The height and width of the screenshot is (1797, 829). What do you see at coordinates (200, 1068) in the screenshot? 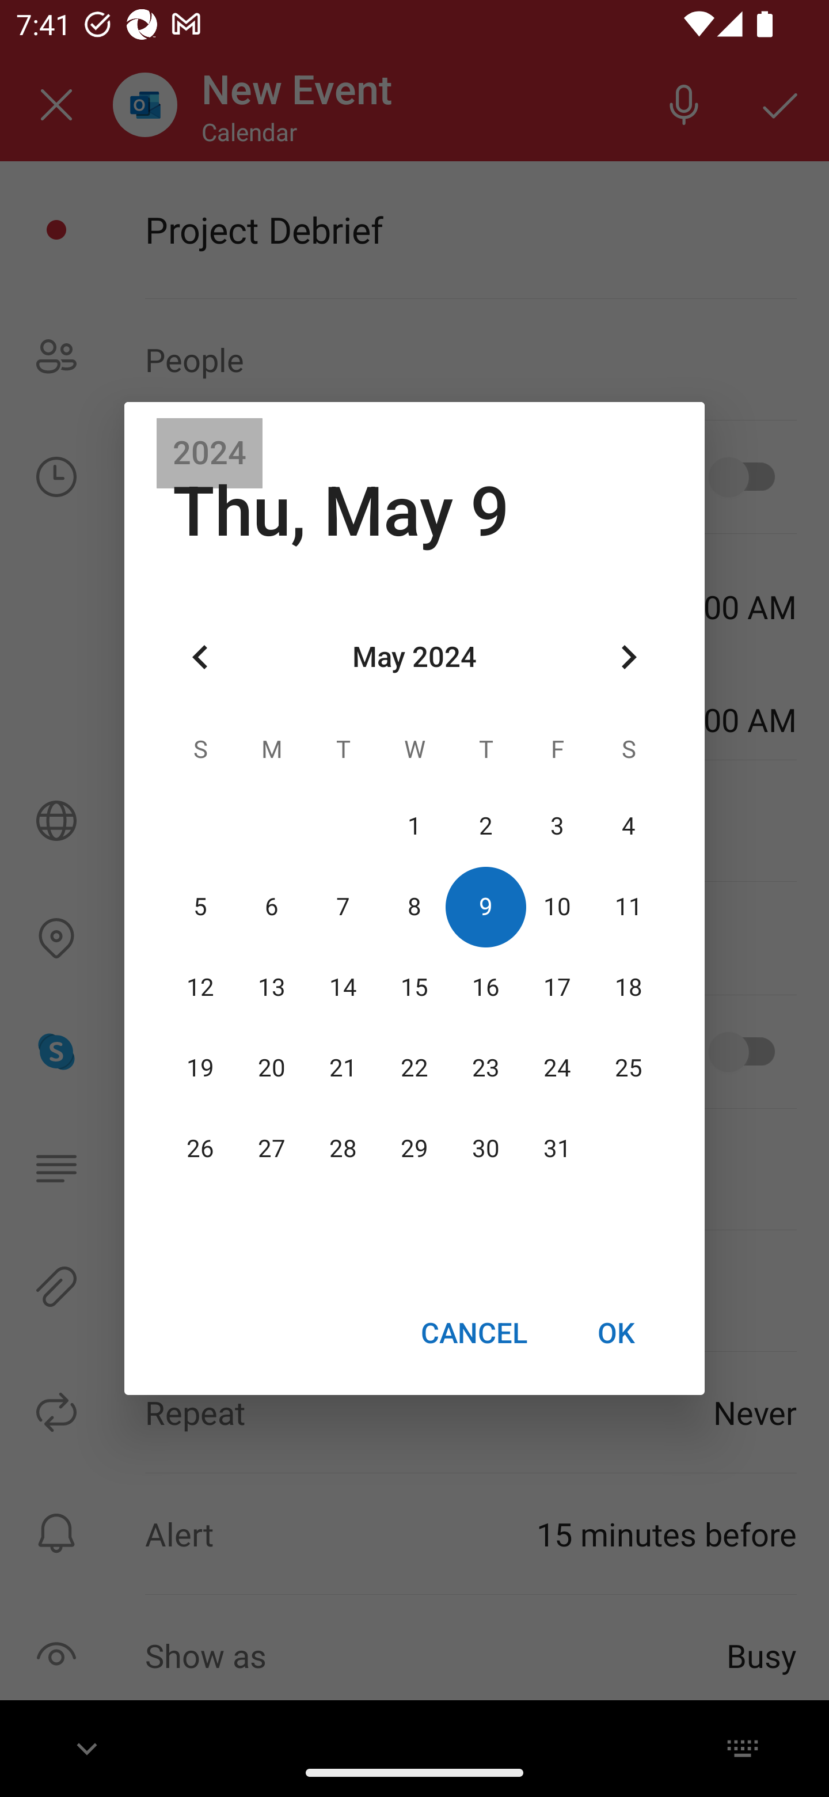
I see `19 19 May 2024` at bounding box center [200, 1068].